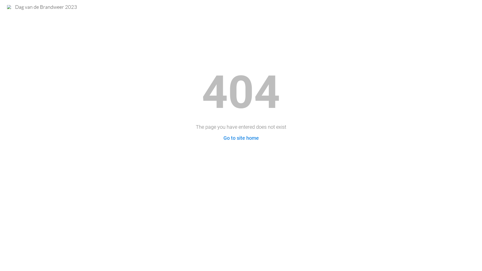 Image resolution: width=482 pixels, height=271 pixels. What do you see at coordinates (241, 138) in the screenshot?
I see `Go to site home` at bounding box center [241, 138].